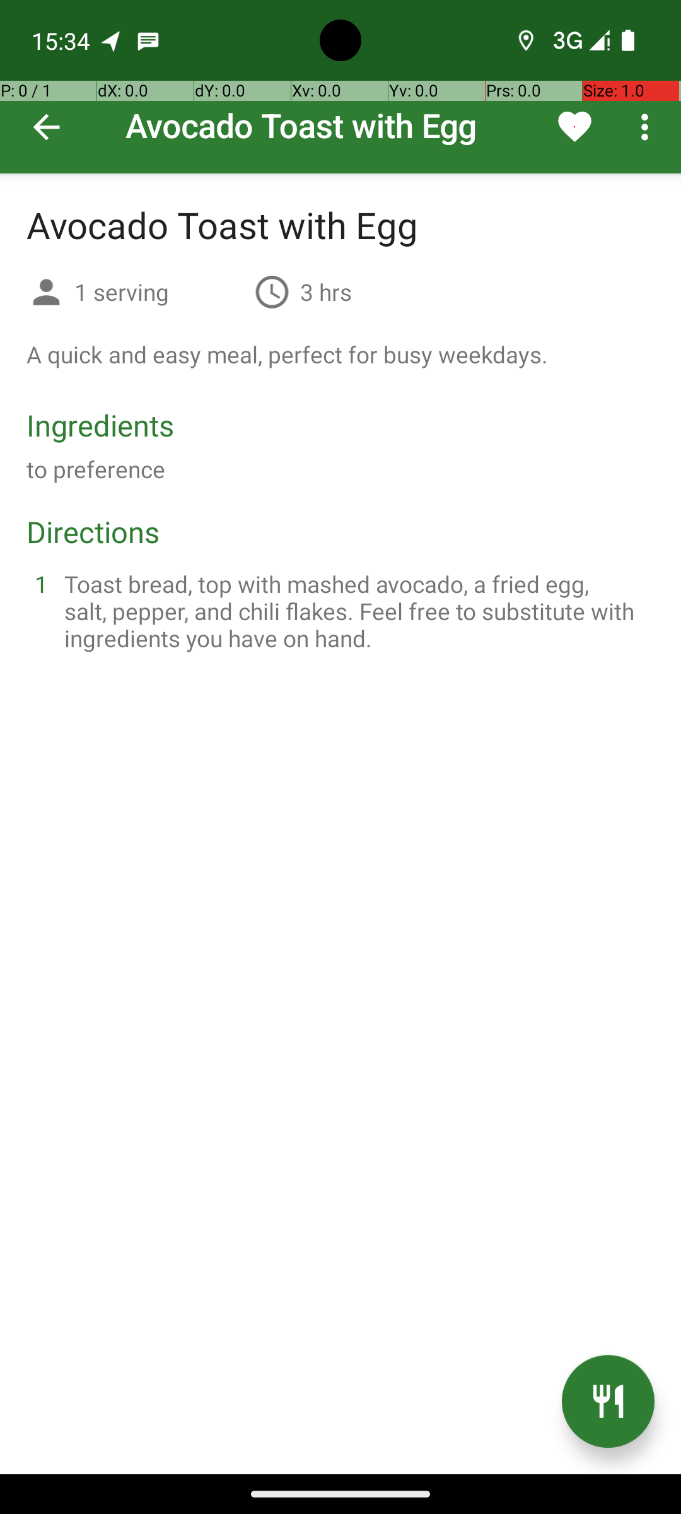 This screenshot has height=1514, width=681. Describe the element at coordinates (340, 87) in the screenshot. I see `Avocado Toast with Egg` at that location.